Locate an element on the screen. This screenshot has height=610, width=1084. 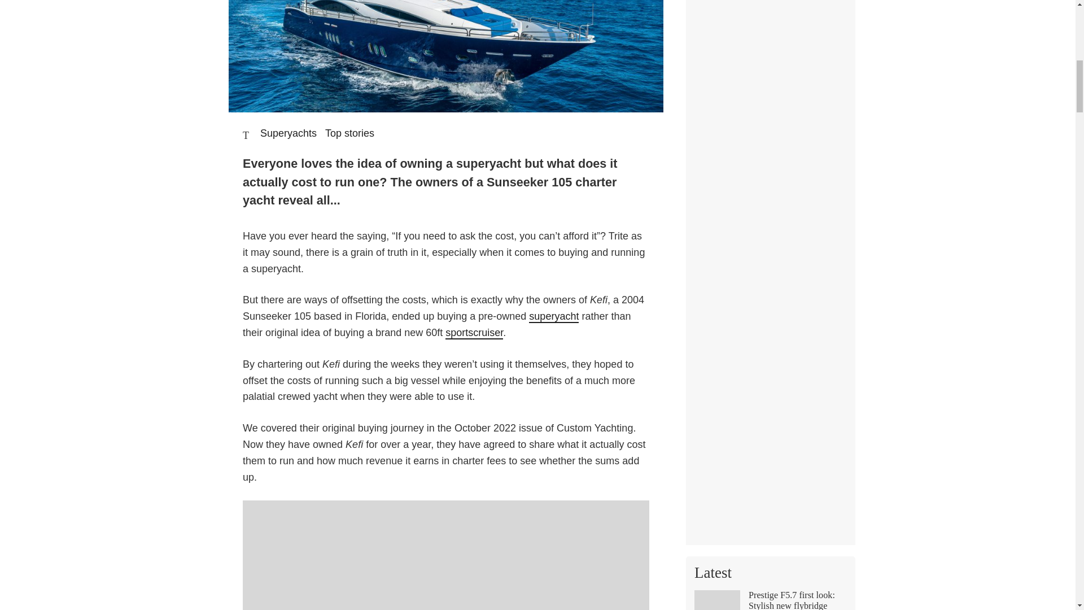
Prestige F5.7 first look: Stylish new flybridge is located at coordinates (770, 600).